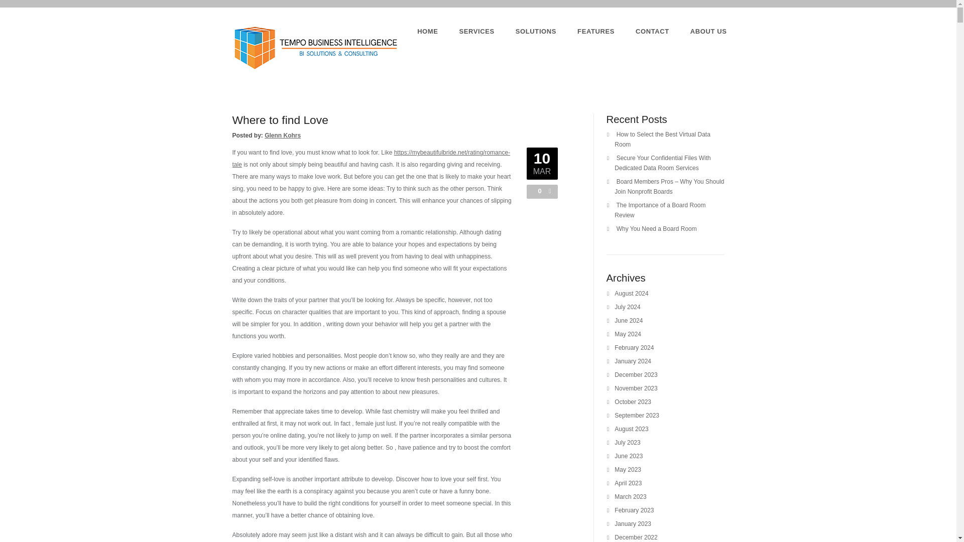 The height and width of the screenshot is (542, 964). What do you see at coordinates (652, 31) in the screenshot?
I see `CONTACT` at bounding box center [652, 31].